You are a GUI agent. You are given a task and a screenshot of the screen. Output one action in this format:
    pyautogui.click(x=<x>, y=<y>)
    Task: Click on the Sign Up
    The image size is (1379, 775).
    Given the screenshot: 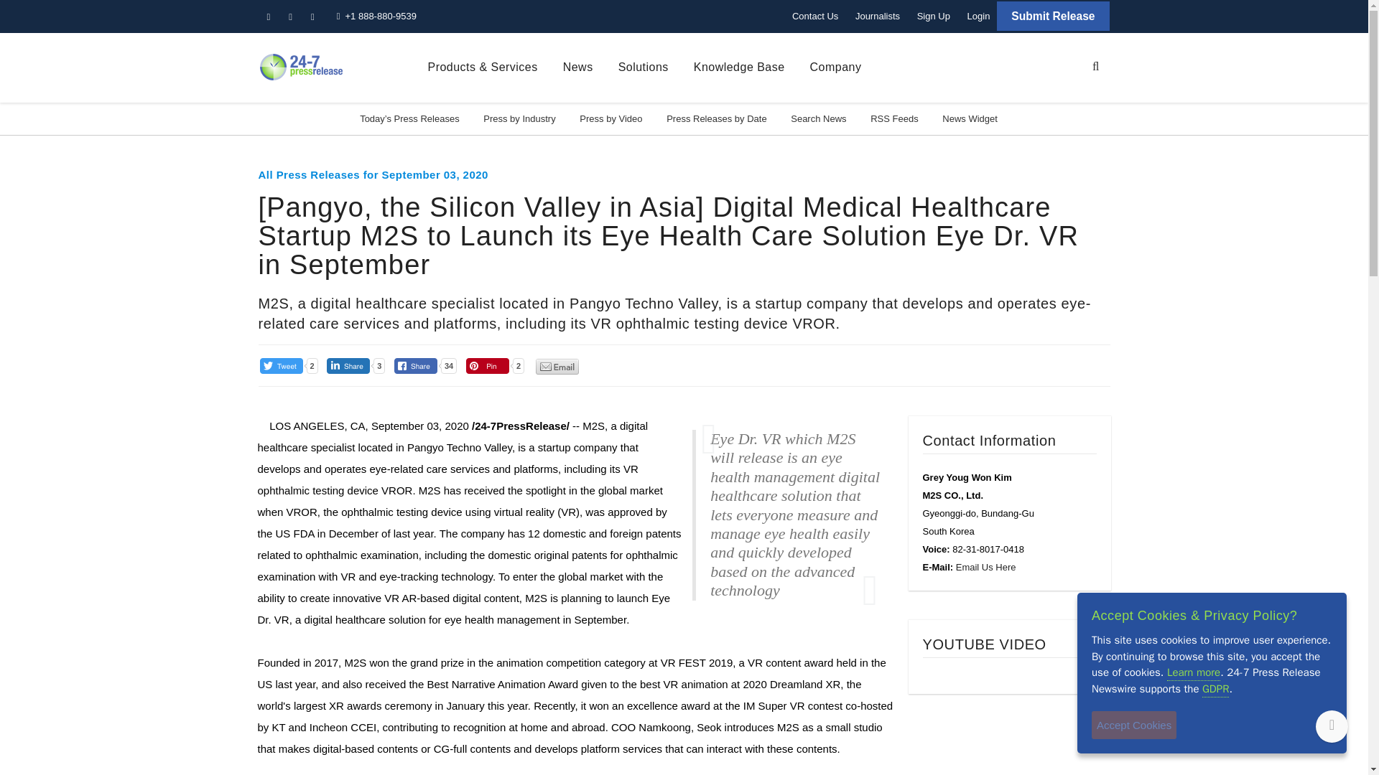 What is the action you would take?
    pyautogui.click(x=934, y=16)
    